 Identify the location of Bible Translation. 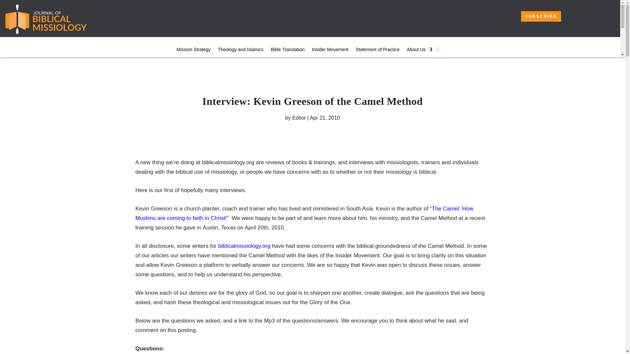
(288, 50).